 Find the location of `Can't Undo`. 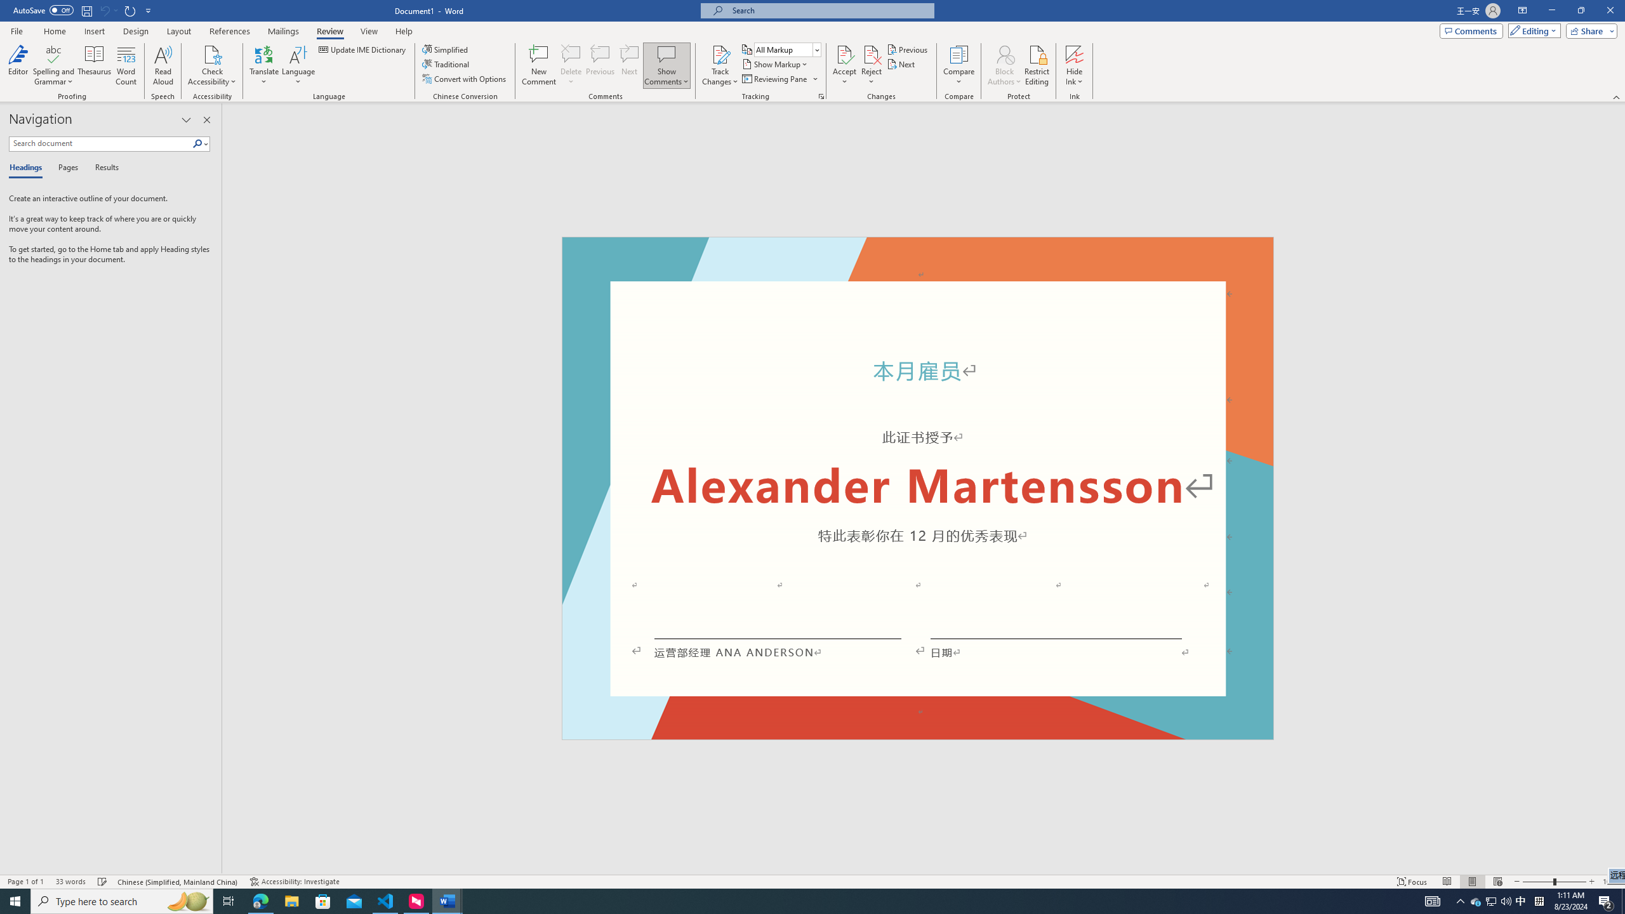

Can't Undo is located at coordinates (108, 10).